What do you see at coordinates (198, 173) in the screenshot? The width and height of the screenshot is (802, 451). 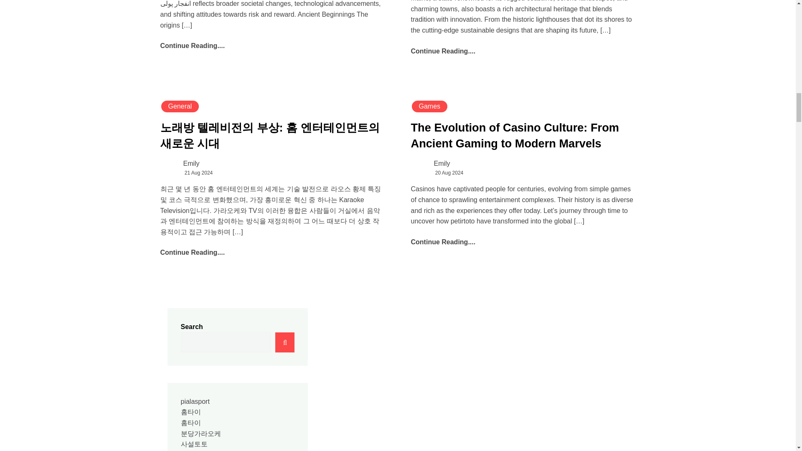 I see `21 Aug 2024` at bounding box center [198, 173].